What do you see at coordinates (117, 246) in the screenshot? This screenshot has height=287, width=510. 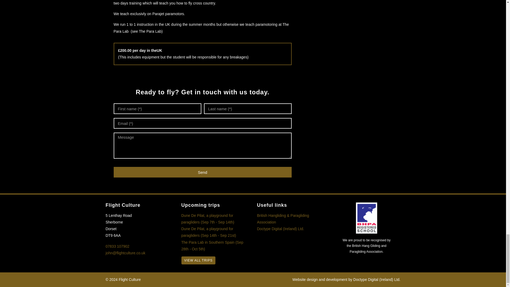 I see `07833 107902` at bounding box center [117, 246].